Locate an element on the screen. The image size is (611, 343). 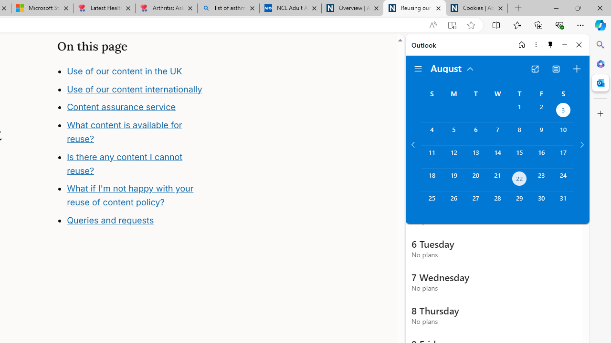
What if I'm not happy with your reuse of content policy? is located at coordinates (130, 195).